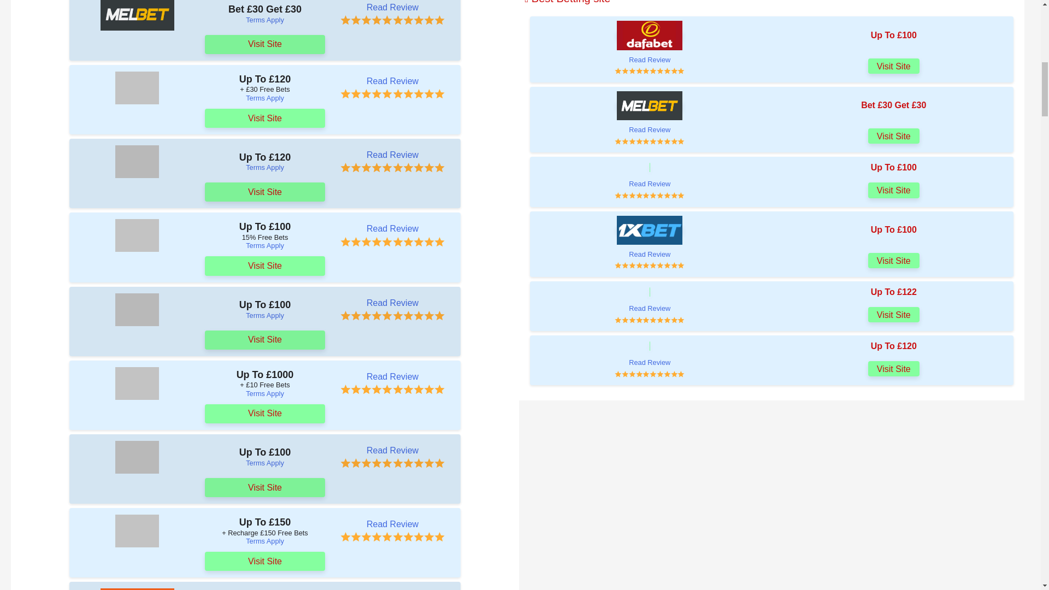 The width and height of the screenshot is (1049, 590). Describe the element at coordinates (264, 44) in the screenshot. I see `Visit Site` at that location.